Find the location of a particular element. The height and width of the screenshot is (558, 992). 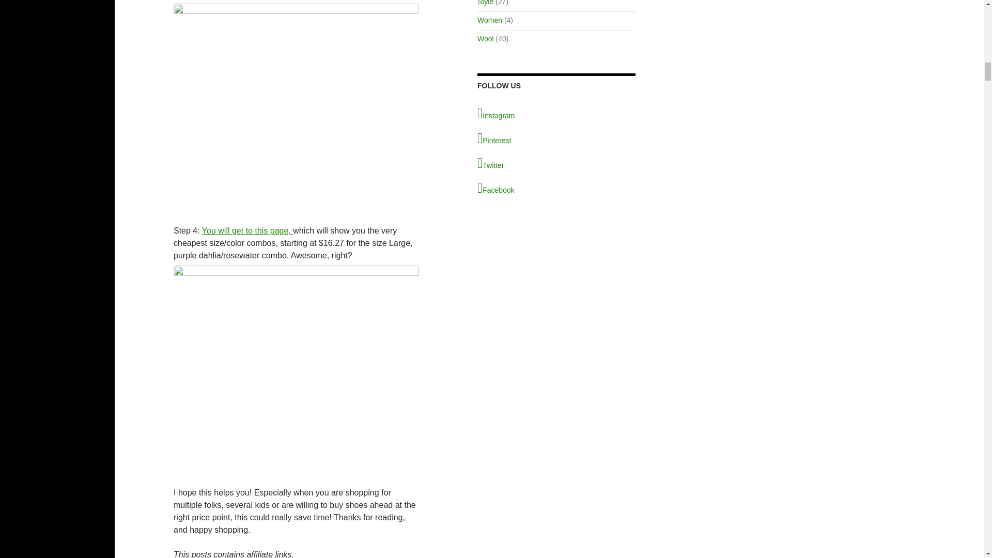

You will get to this page, is located at coordinates (247, 230).